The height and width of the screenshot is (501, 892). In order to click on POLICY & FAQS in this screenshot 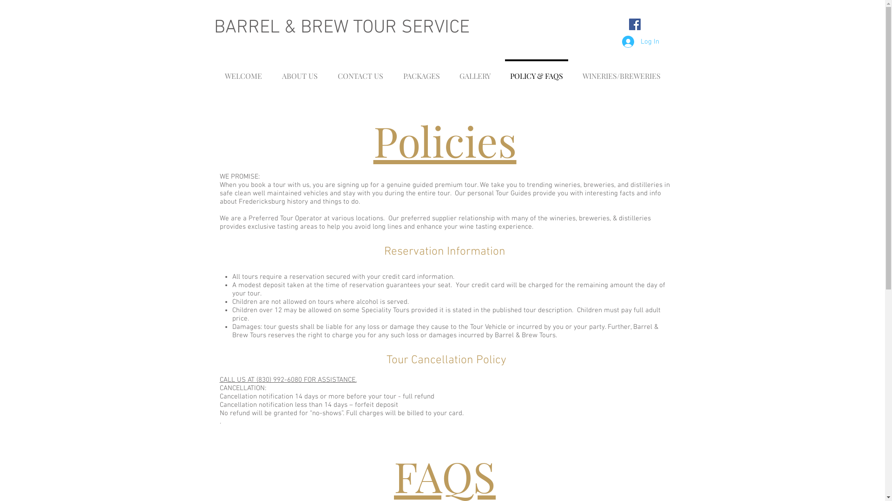, I will do `click(536, 71)`.